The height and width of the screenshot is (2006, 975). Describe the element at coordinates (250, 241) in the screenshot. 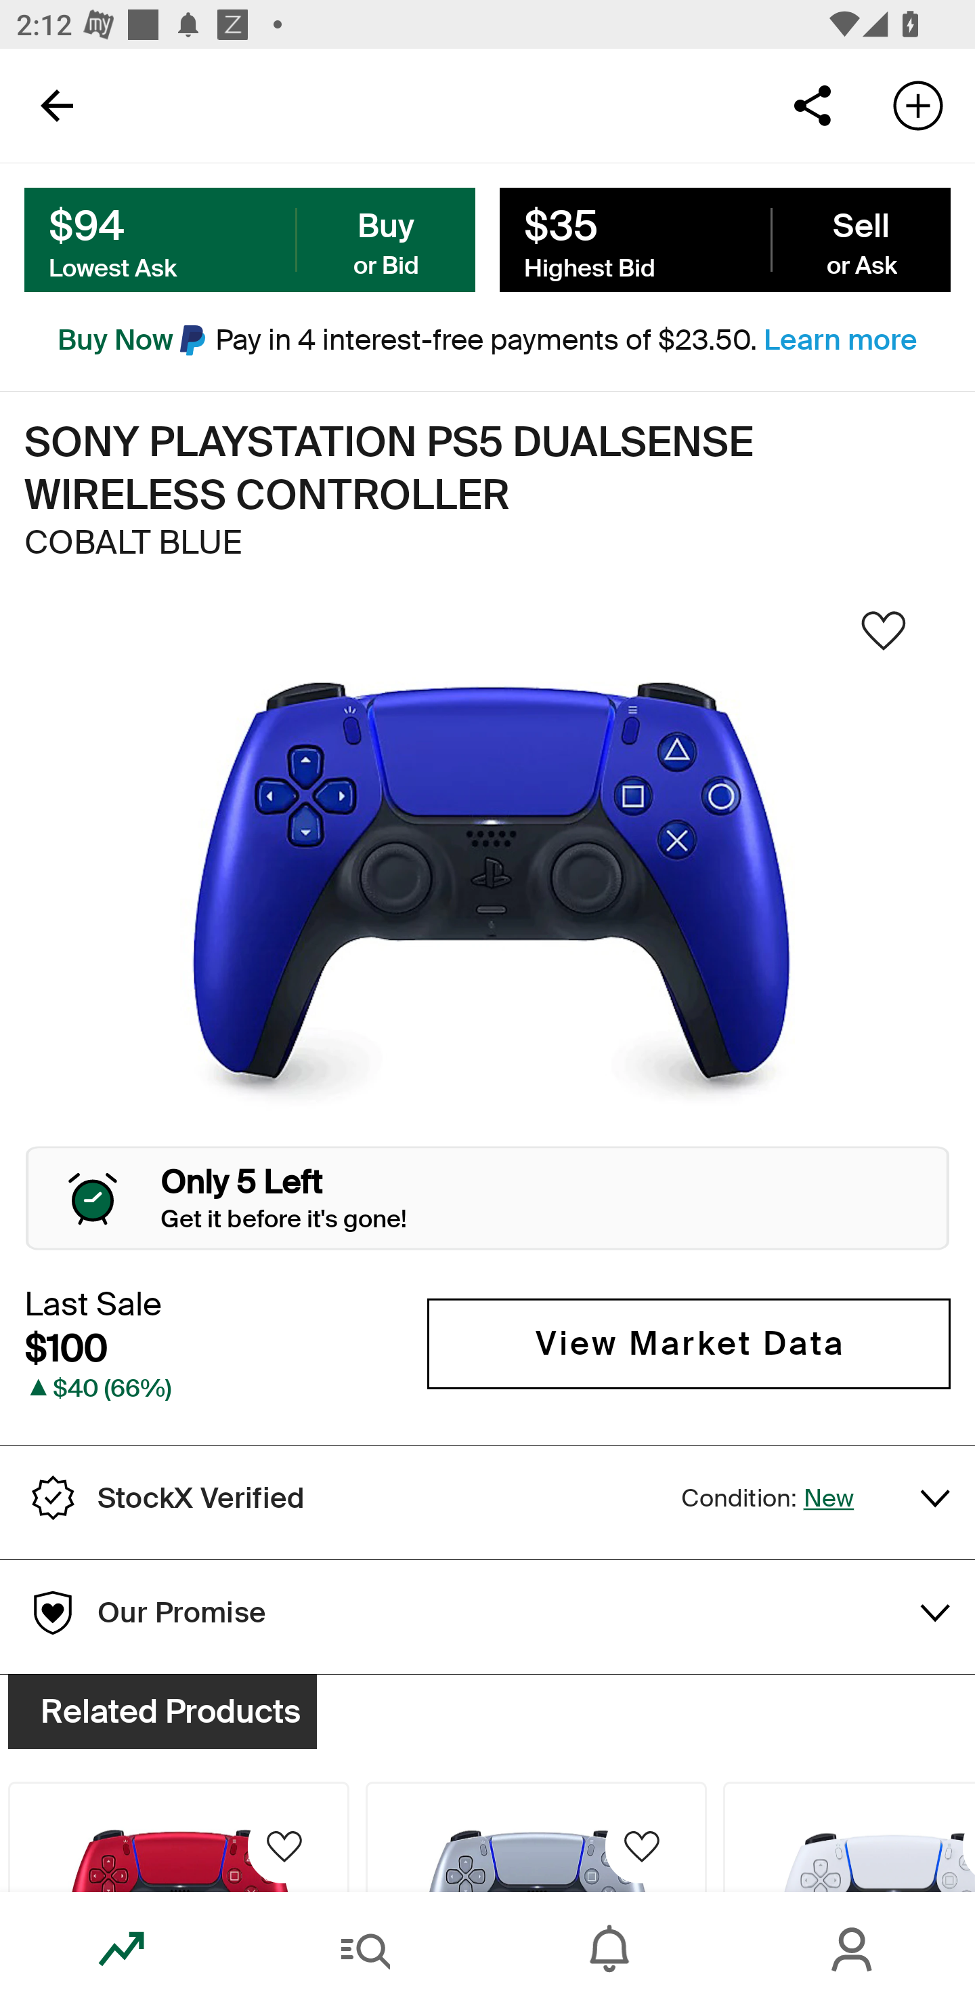

I see `$233 Buy Lowest Ask or Bid` at that location.